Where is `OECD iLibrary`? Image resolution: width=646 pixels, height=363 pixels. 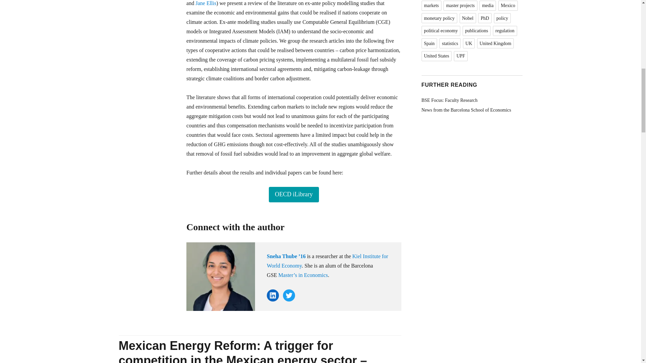
OECD iLibrary is located at coordinates (293, 194).